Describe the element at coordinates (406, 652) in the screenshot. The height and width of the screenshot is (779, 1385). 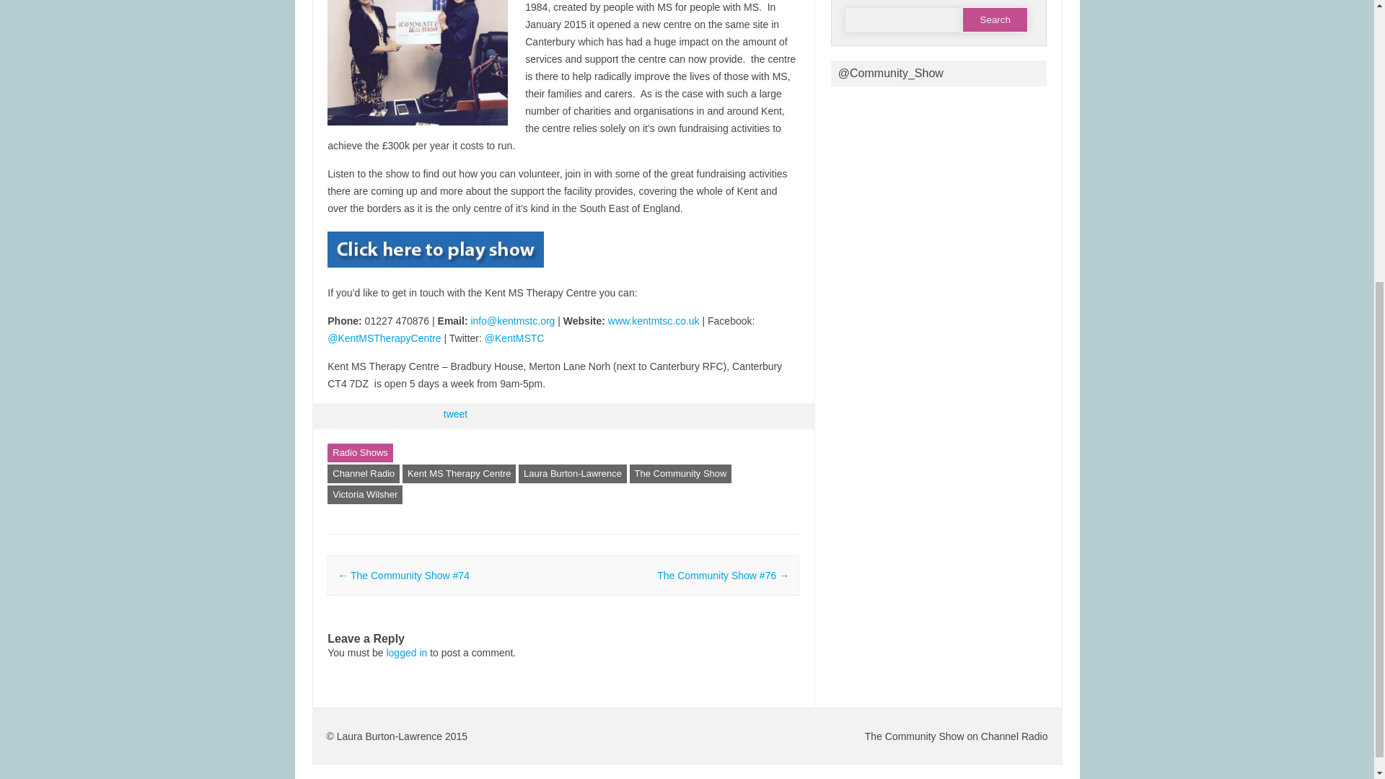
I see `logged in` at that location.